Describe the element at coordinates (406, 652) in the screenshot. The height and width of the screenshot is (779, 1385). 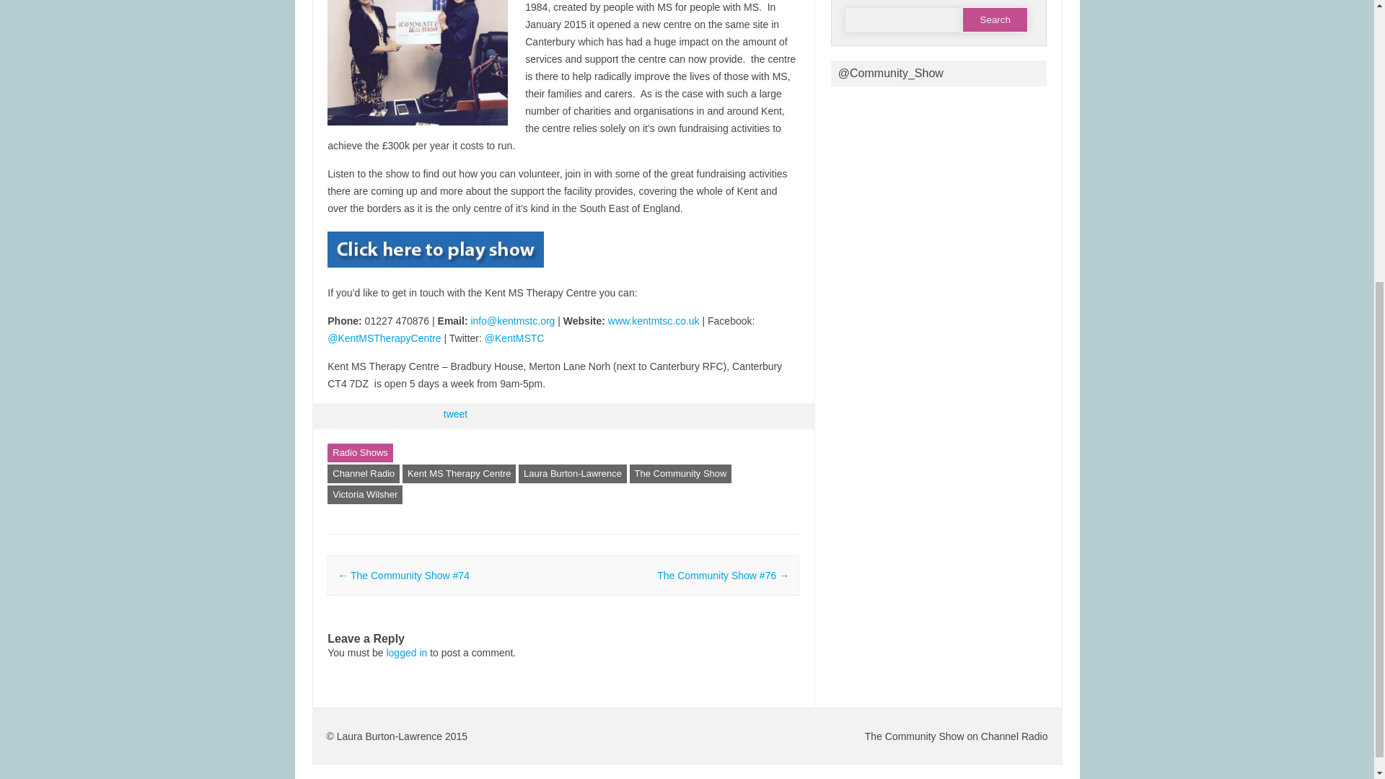
I see `logged in` at that location.